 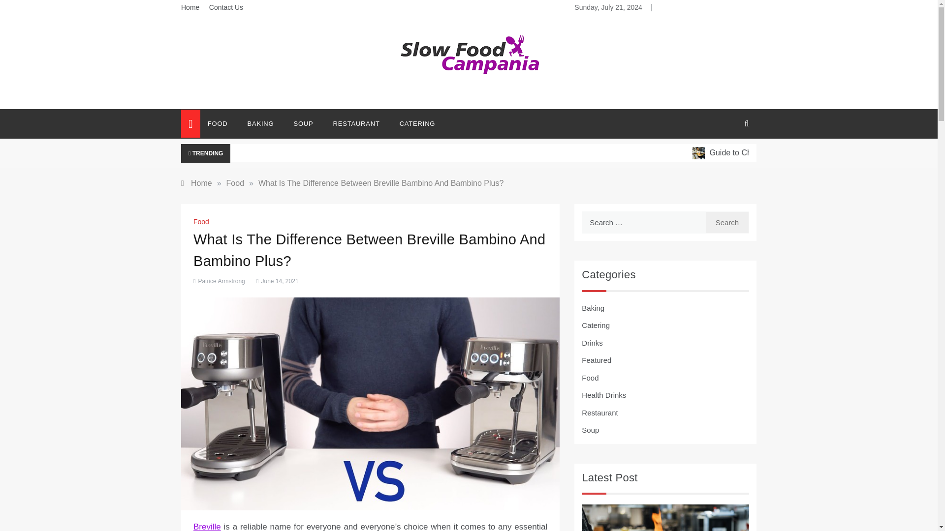 What do you see at coordinates (469, 105) in the screenshot?
I see `Slow Food Campania` at bounding box center [469, 105].